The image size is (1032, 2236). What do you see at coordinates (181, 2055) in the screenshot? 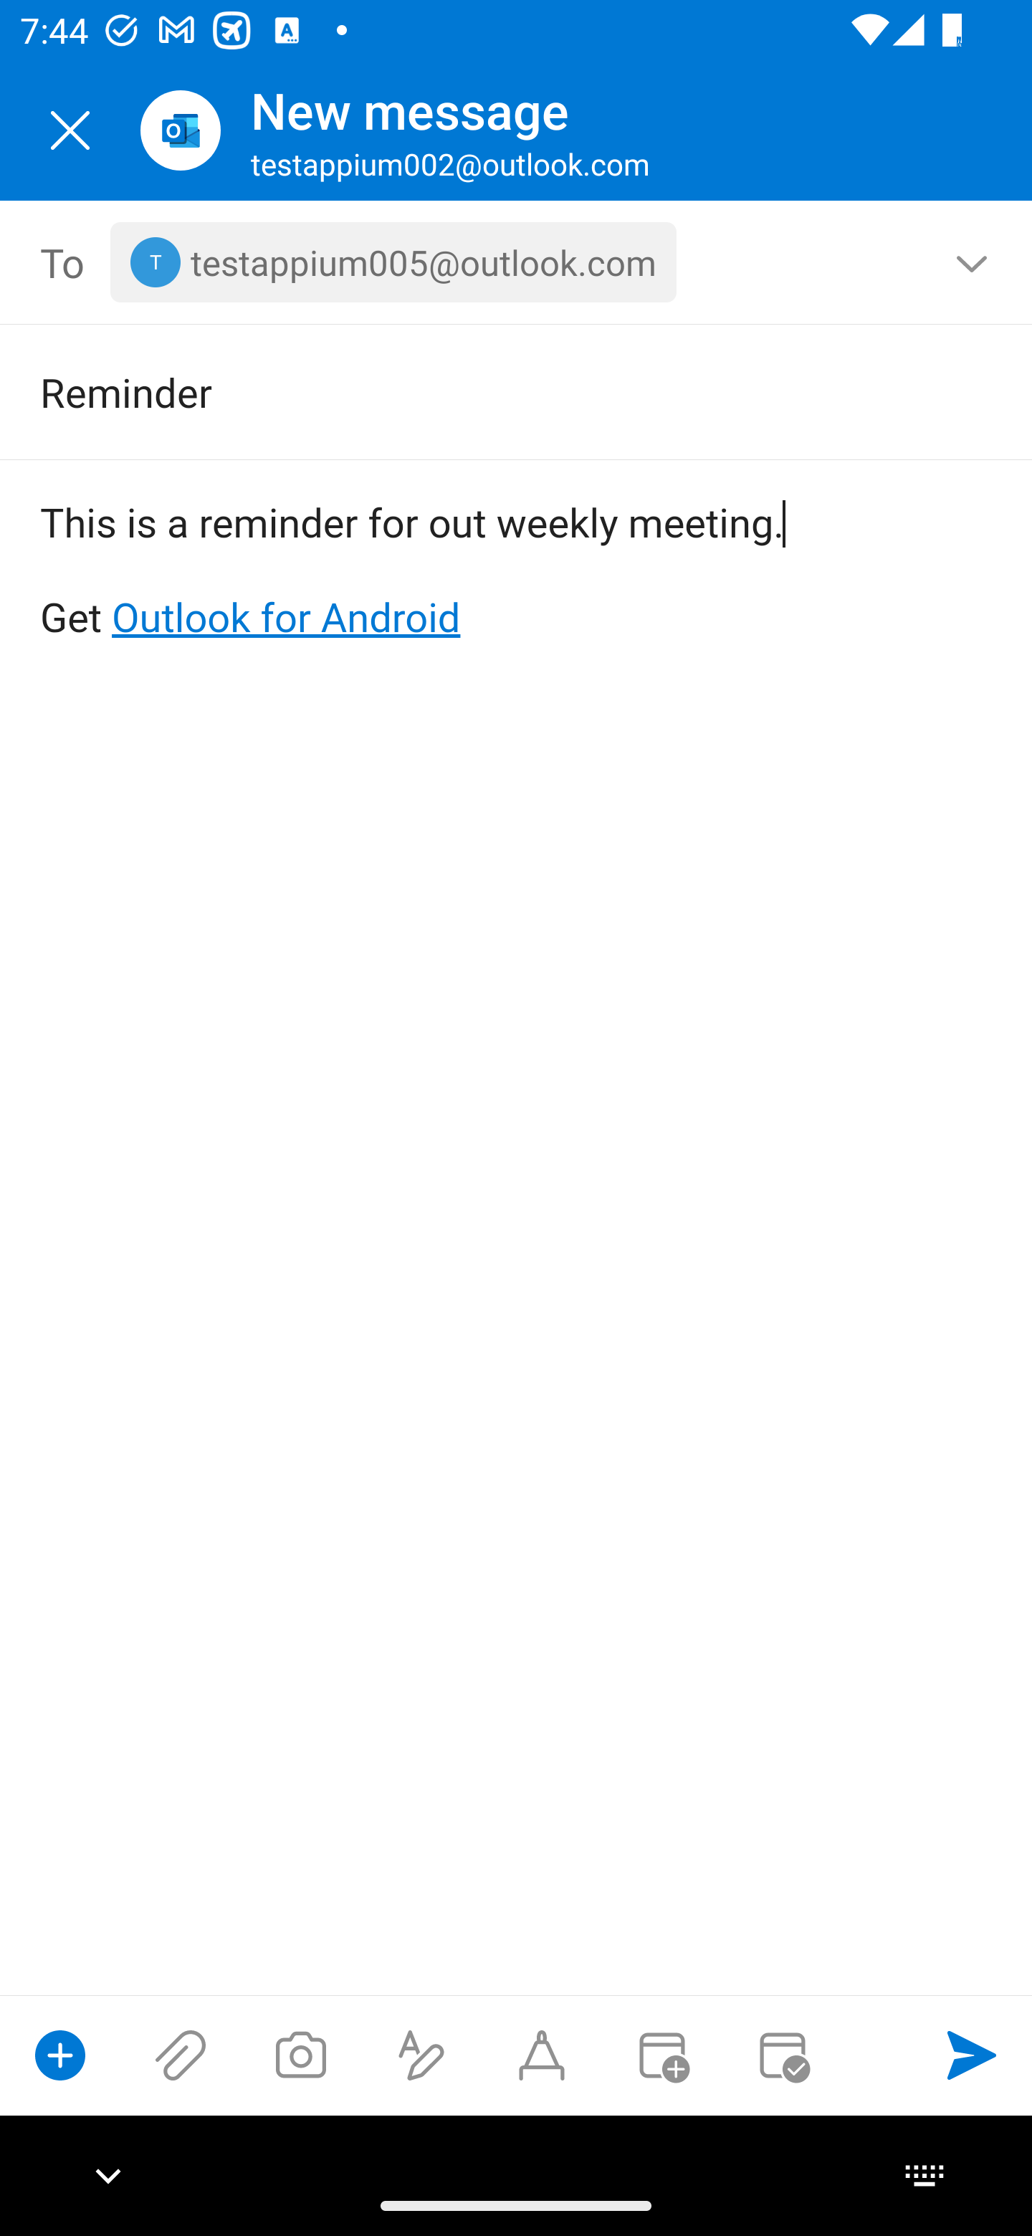
I see `Attach files` at bounding box center [181, 2055].